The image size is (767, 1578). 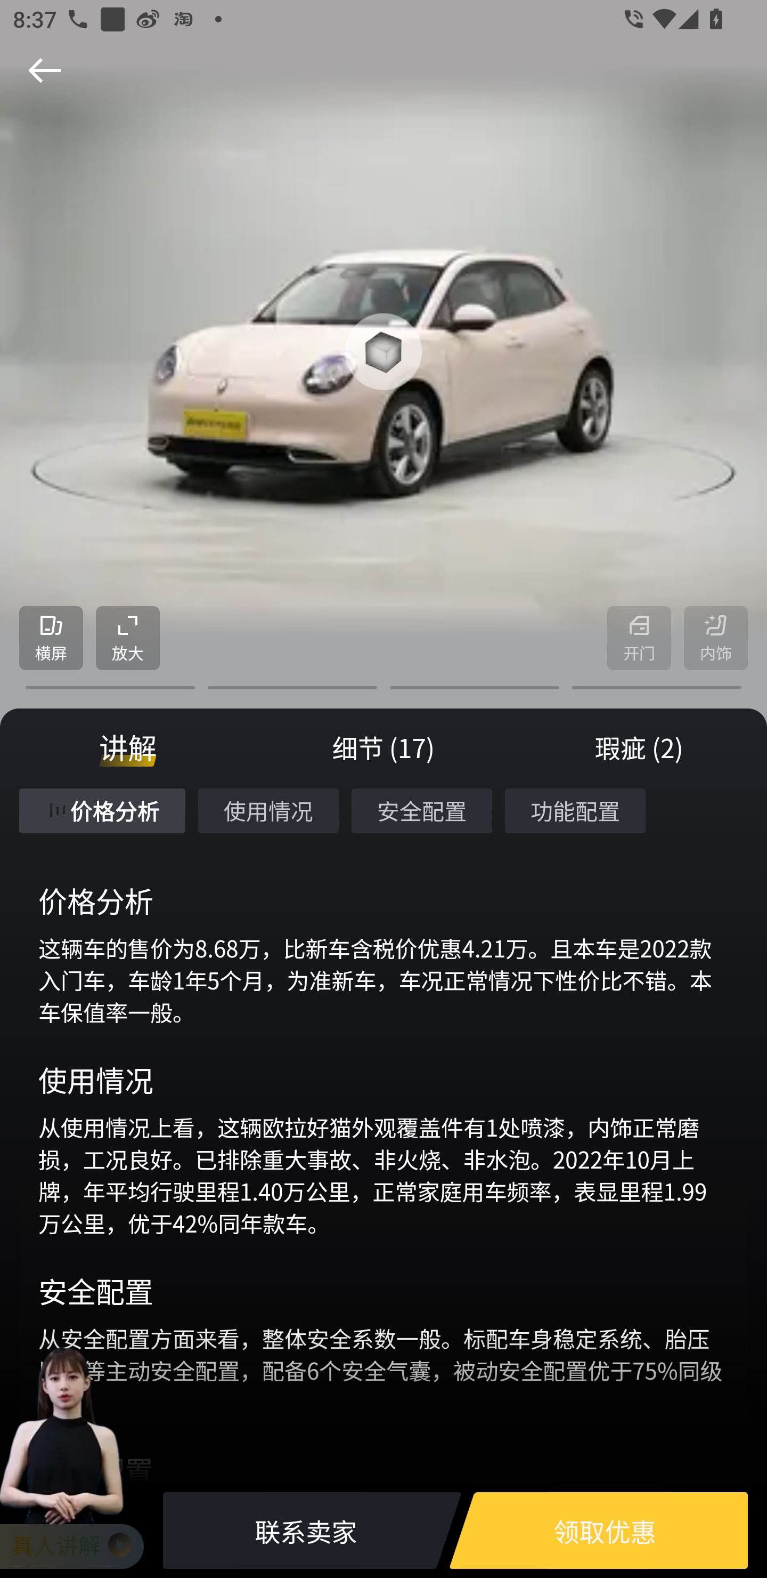 I want to click on 横屏, so click(x=51, y=639).